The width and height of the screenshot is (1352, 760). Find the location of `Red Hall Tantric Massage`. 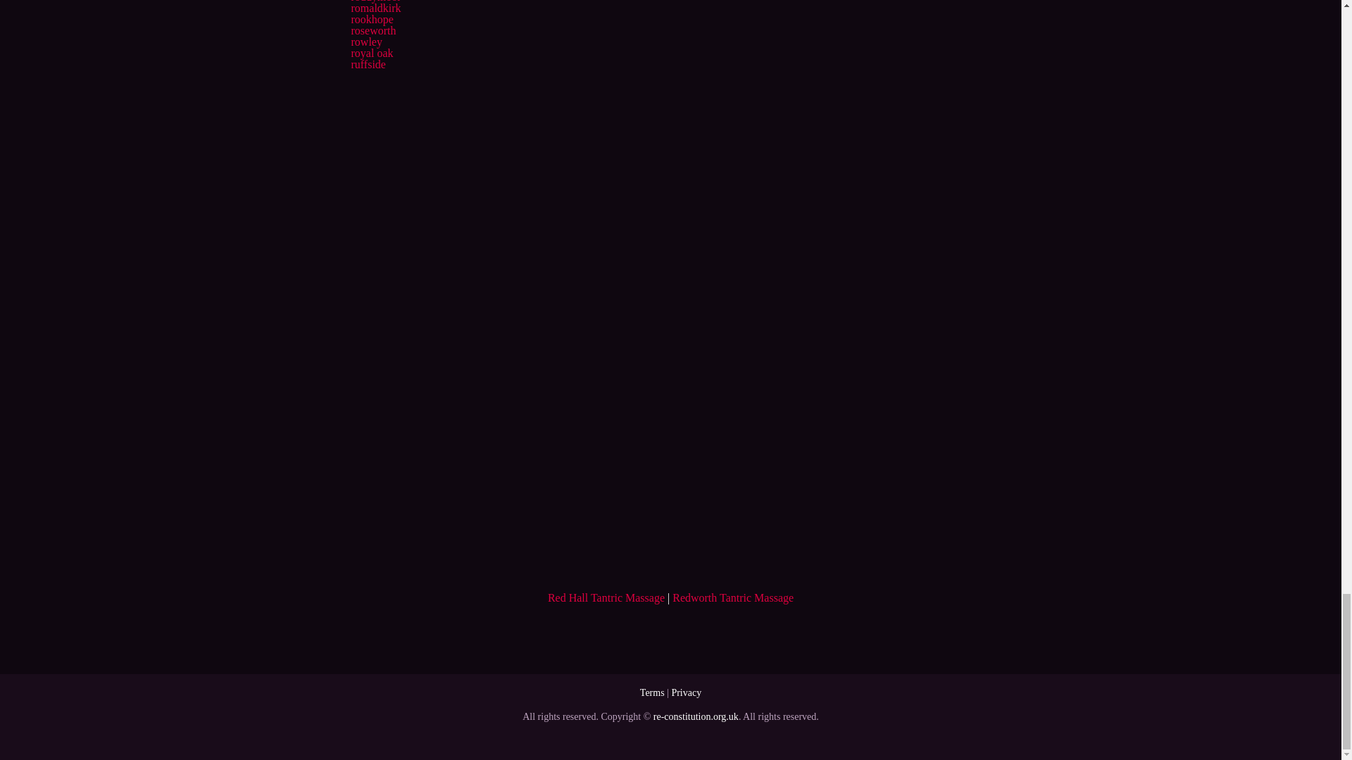

Red Hall Tantric Massage is located at coordinates (606, 597).